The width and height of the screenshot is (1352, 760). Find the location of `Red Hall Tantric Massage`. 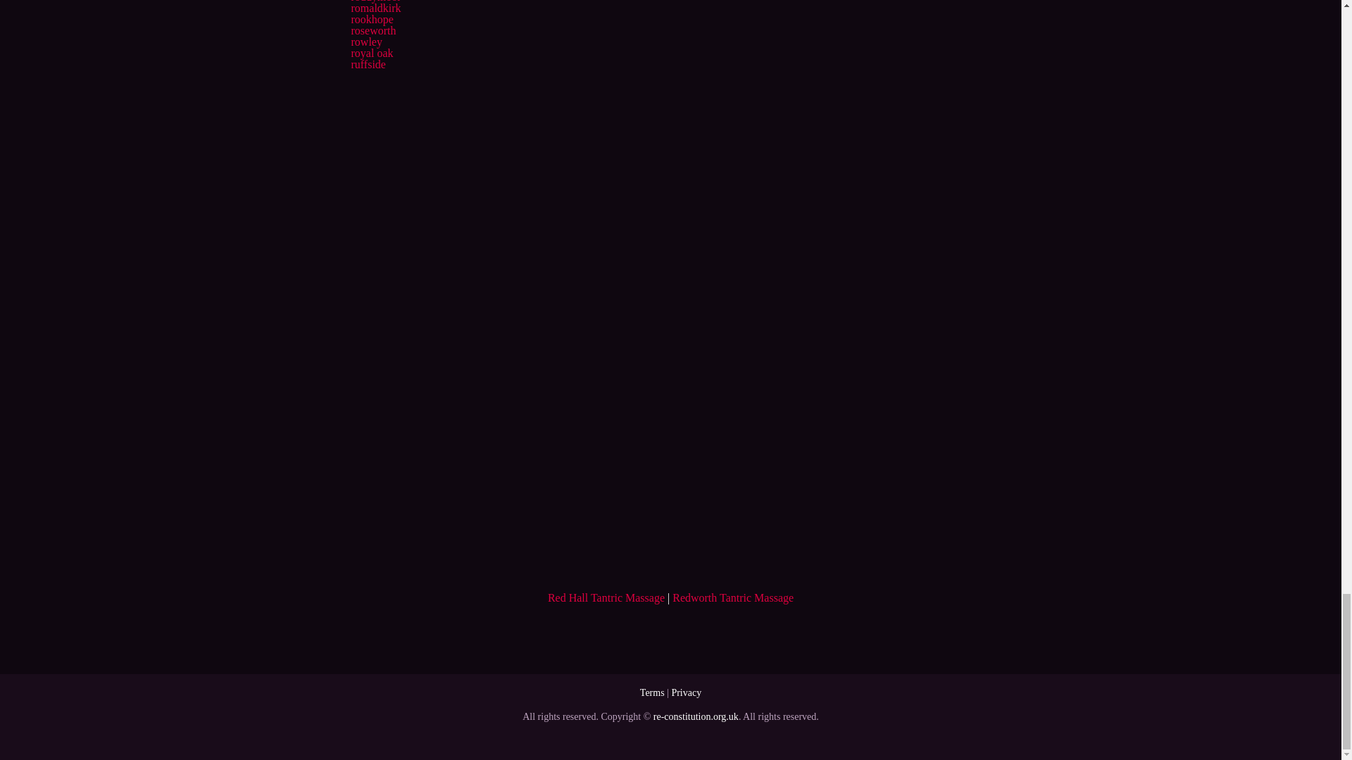

Red Hall Tantric Massage is located at coordinates (606, 597).